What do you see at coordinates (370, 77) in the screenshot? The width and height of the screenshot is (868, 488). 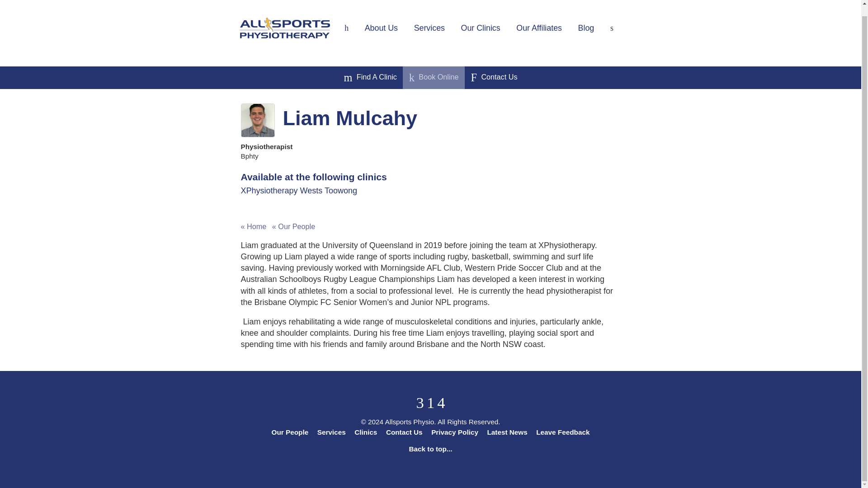 I see `Find A Clinic` at bounding box center [370, 77].